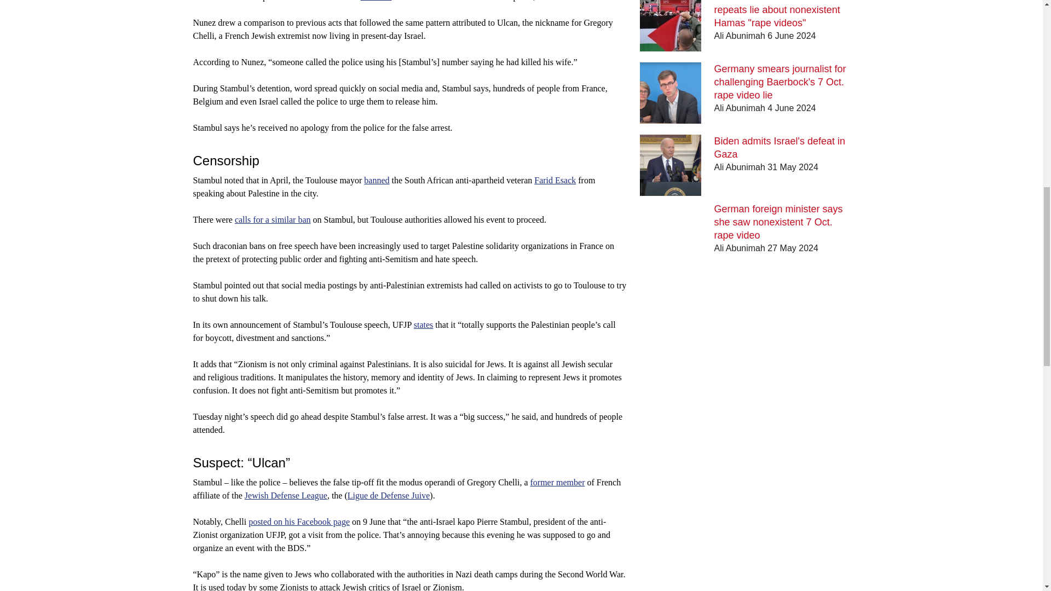 This screenshot has height=591, width=1051. Describe the element at coordinates (389, 495) in the screenshot. I see `Ligue de Defense Juive` at that location.